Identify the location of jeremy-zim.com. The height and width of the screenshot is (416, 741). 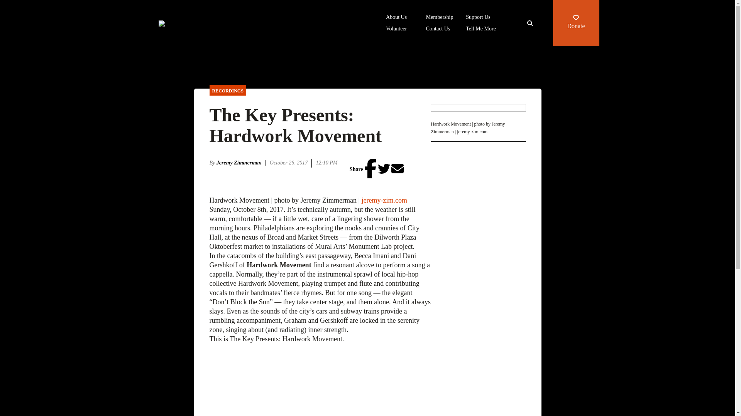
(472, 131).